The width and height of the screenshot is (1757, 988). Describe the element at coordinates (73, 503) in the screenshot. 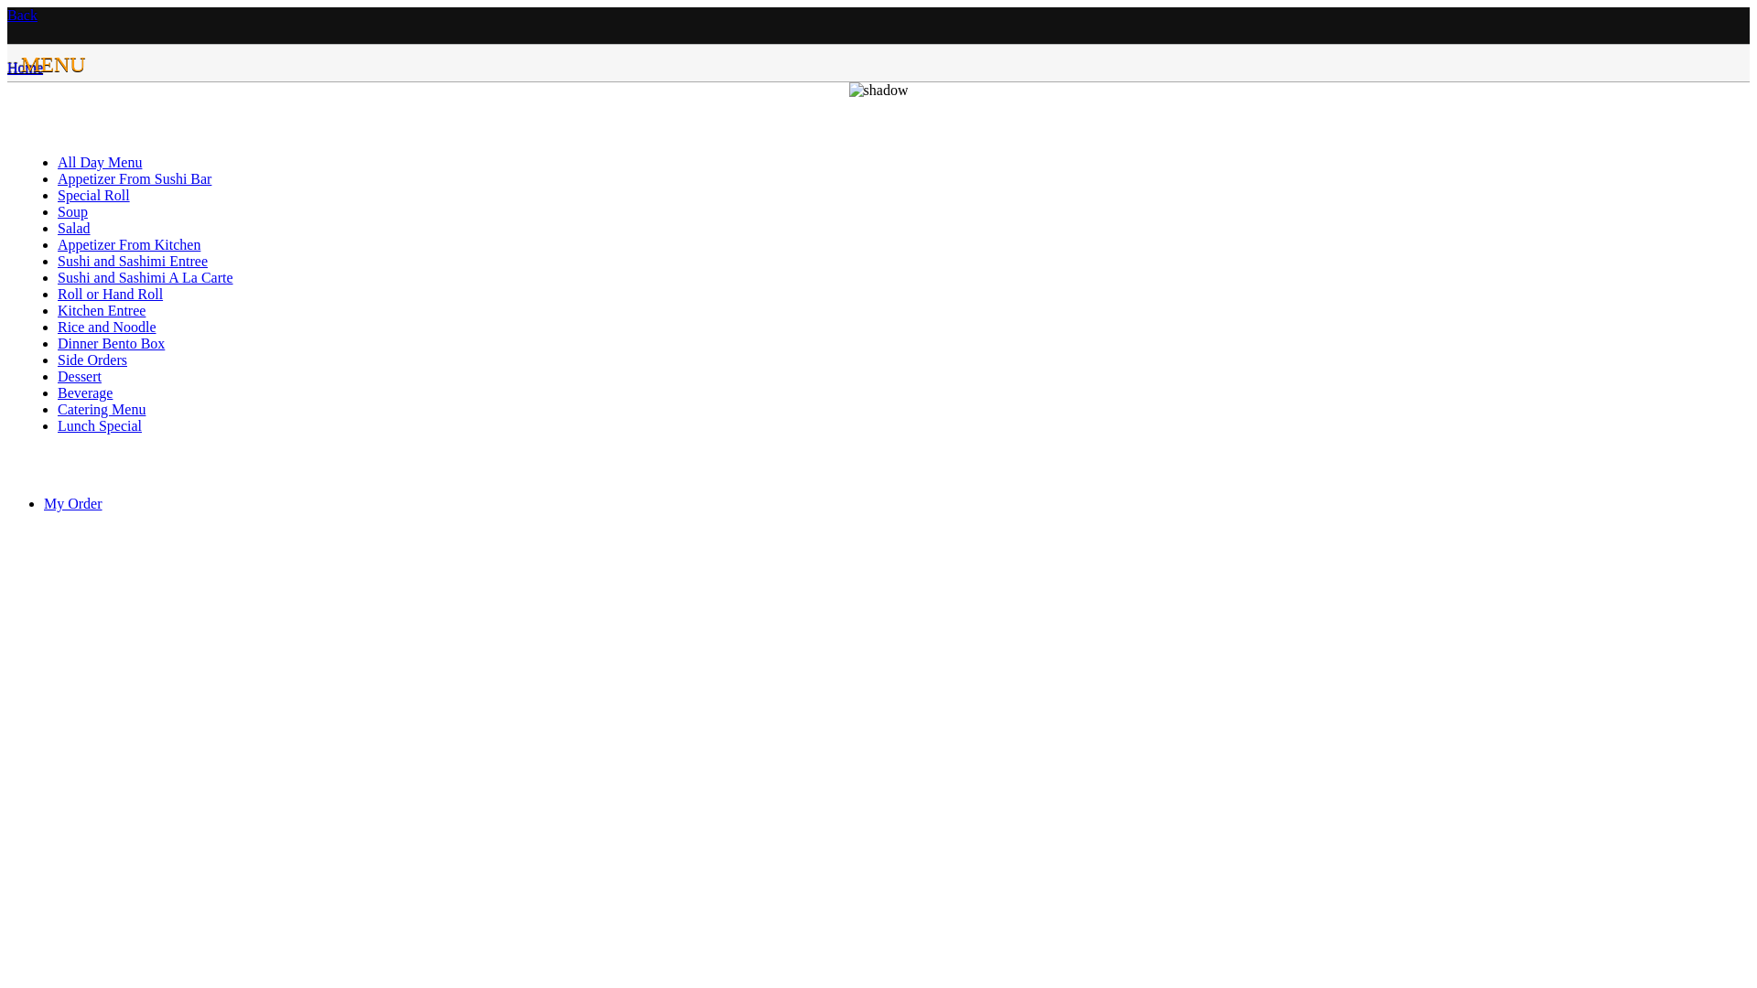

I see `My Order` at that location.